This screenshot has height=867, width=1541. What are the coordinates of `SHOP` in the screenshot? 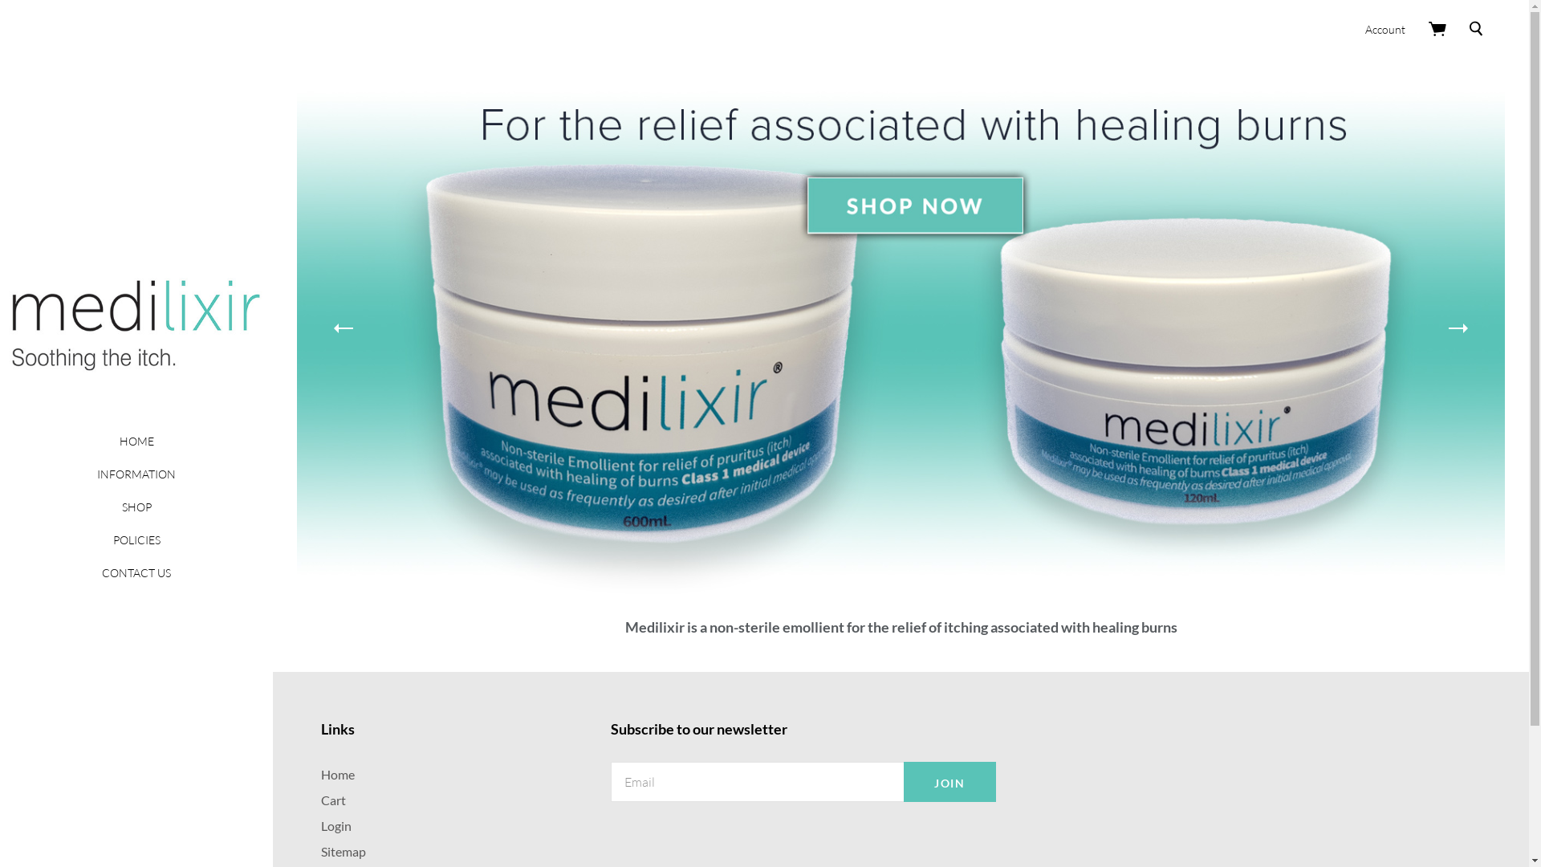 It's located at (136, 507).